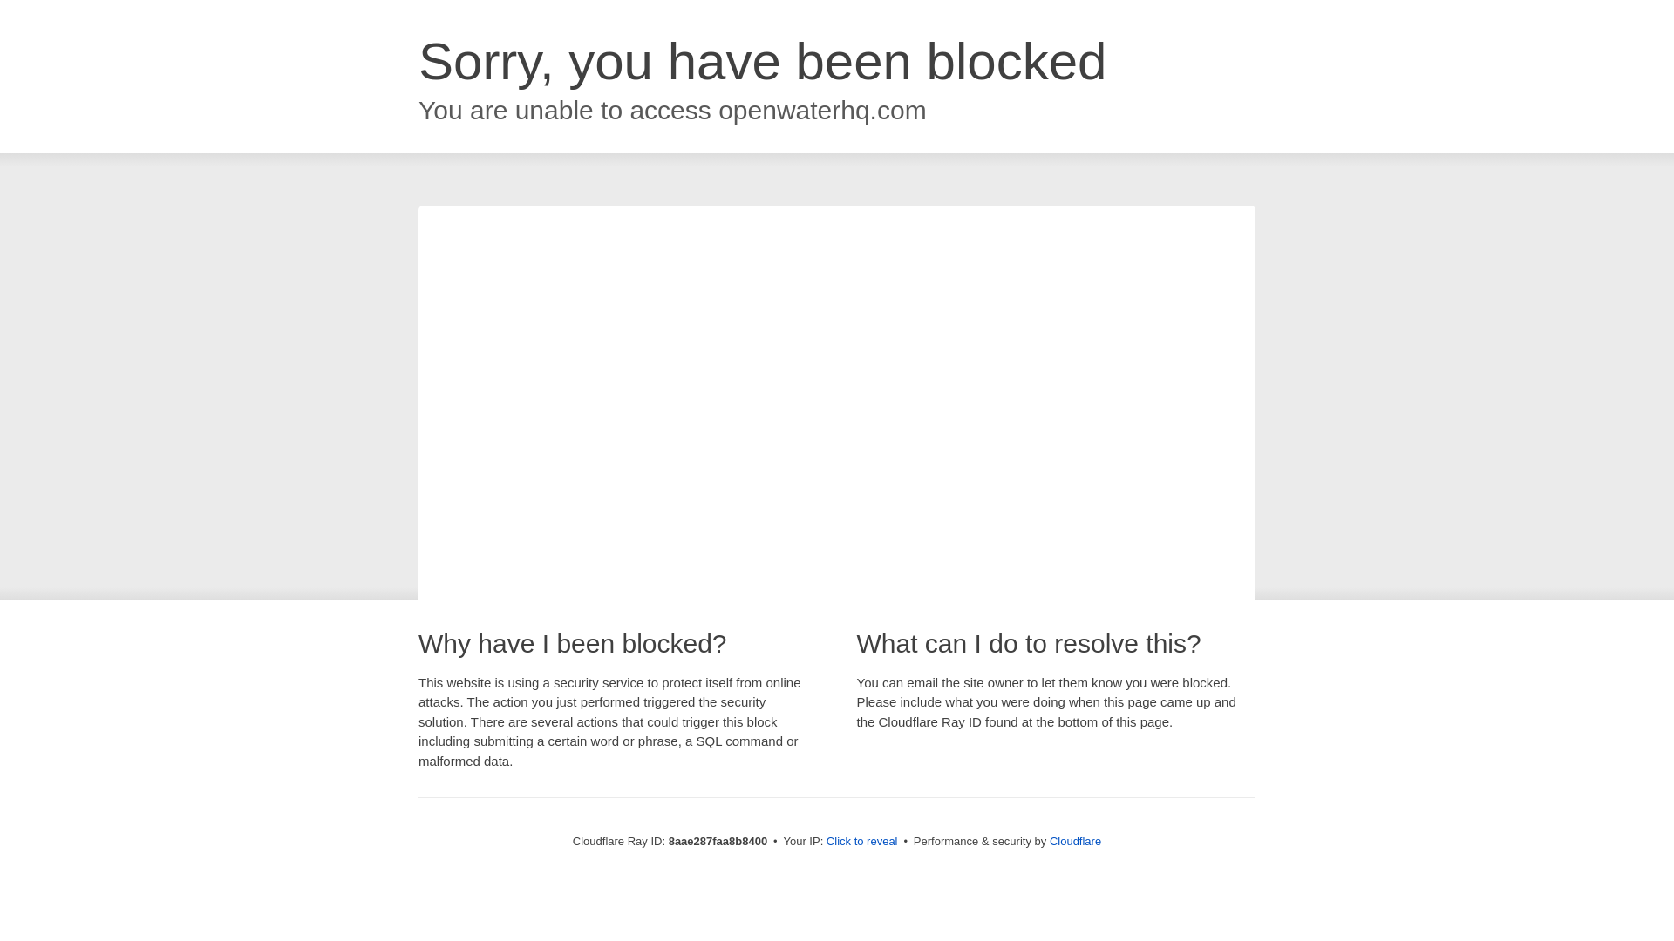 Image resolution: width=1674 pixels, height=941 pixels. Describe the element at coordinates (1075, 841) in the screenshot. I see `Cloudflare` at that location.